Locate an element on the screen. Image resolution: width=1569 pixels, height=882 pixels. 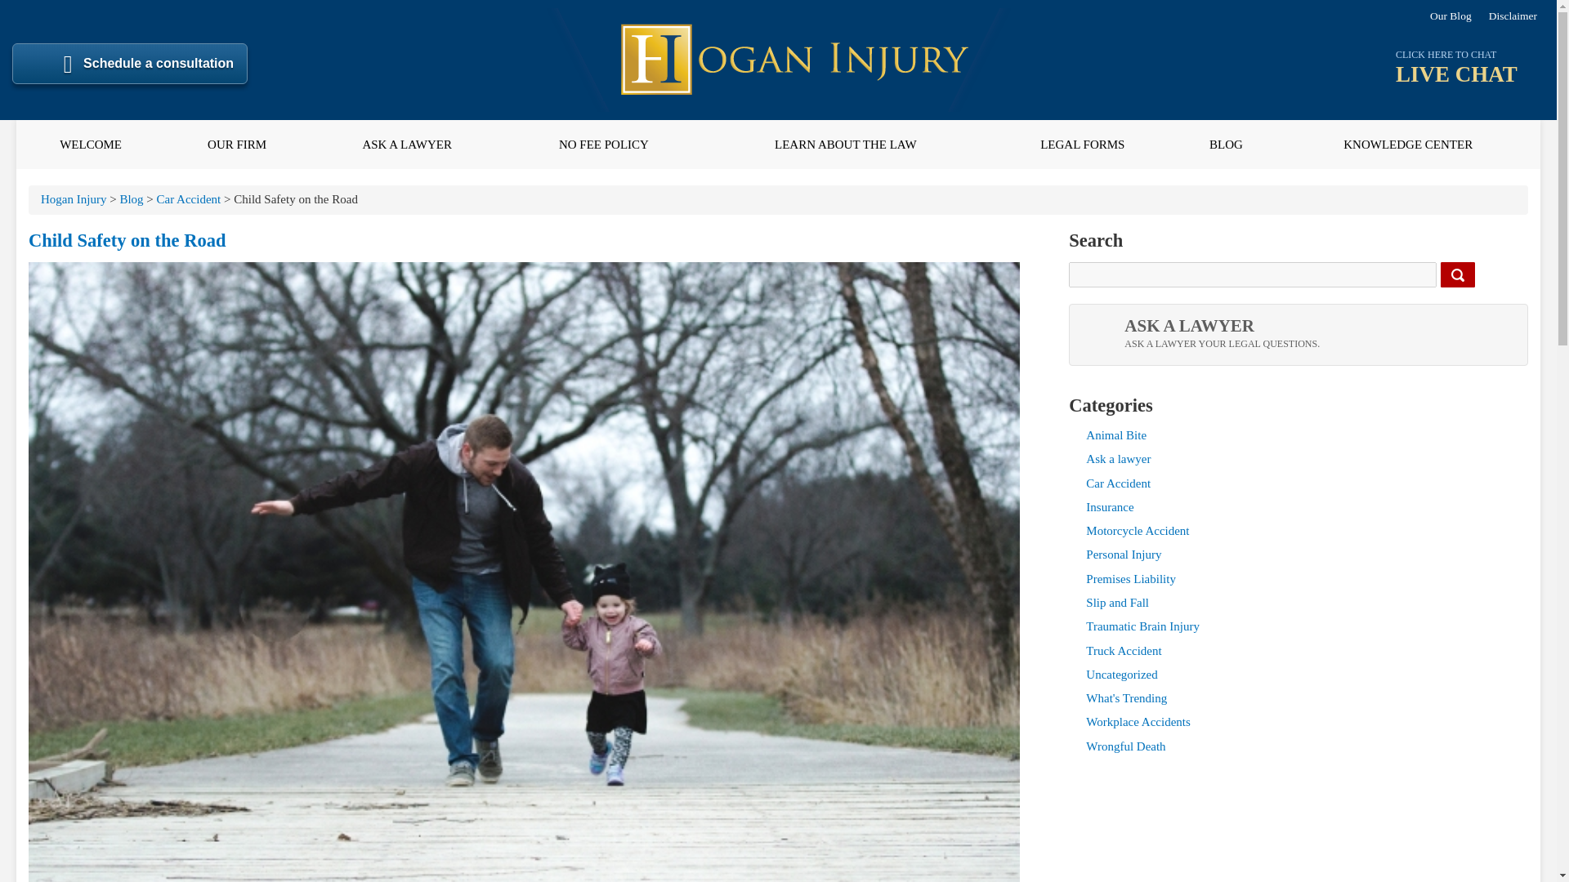
Blog is located at coordinates (131, 199).